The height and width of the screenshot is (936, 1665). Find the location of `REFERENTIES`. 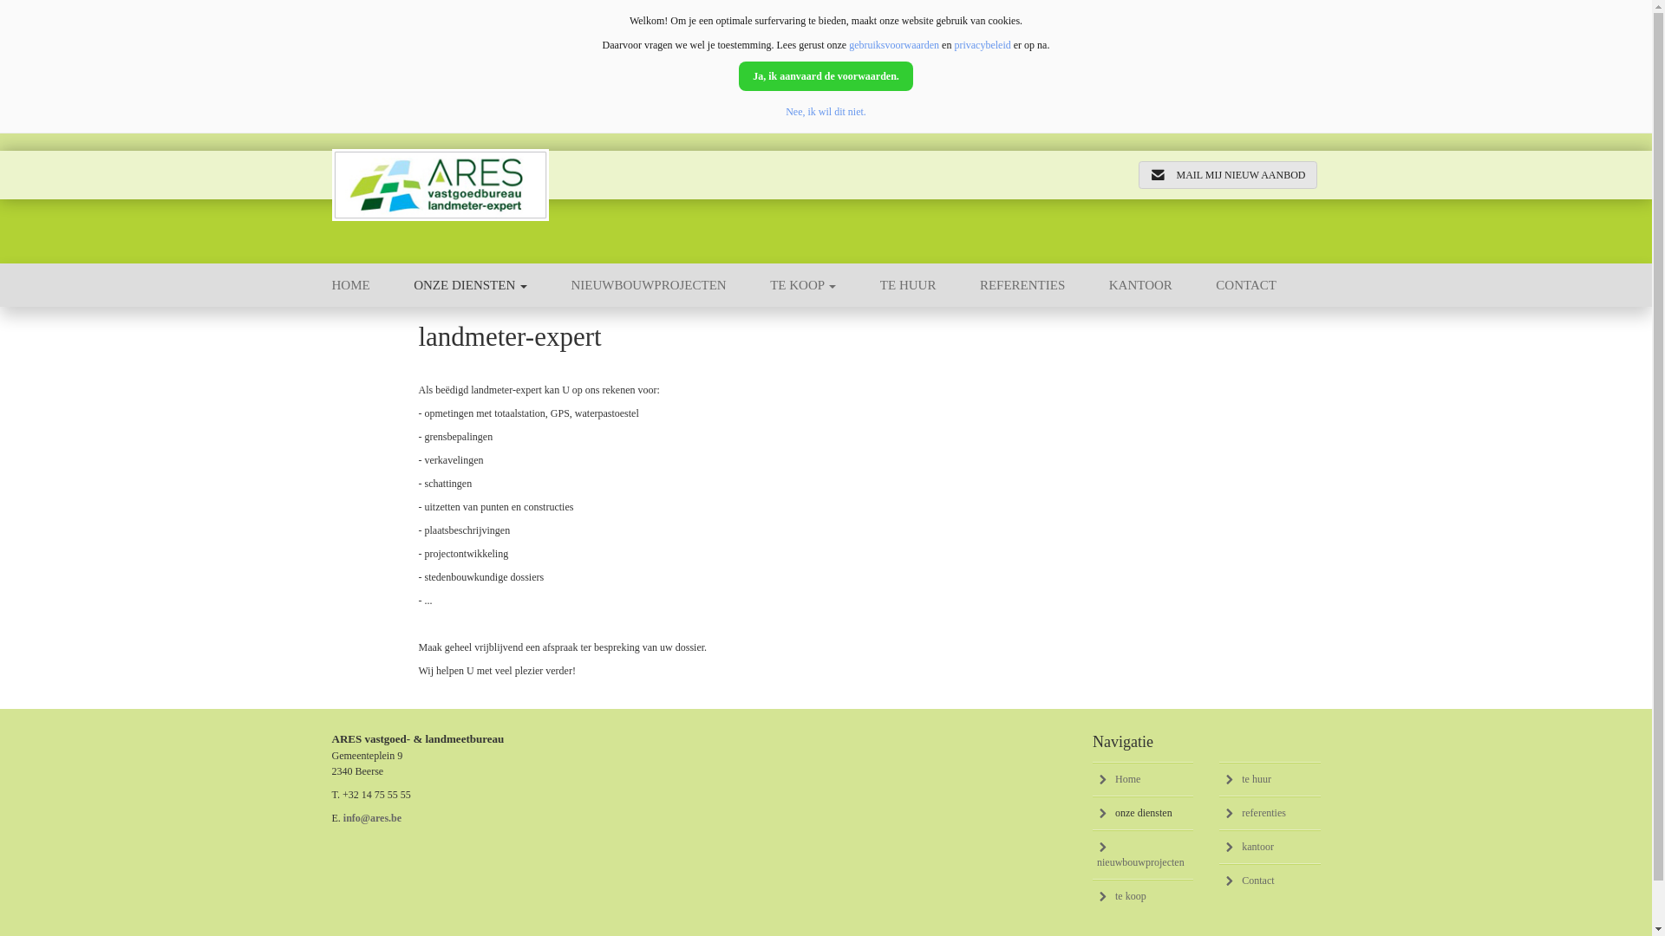

REFERENTIES is located at coordinates (1044, 285).